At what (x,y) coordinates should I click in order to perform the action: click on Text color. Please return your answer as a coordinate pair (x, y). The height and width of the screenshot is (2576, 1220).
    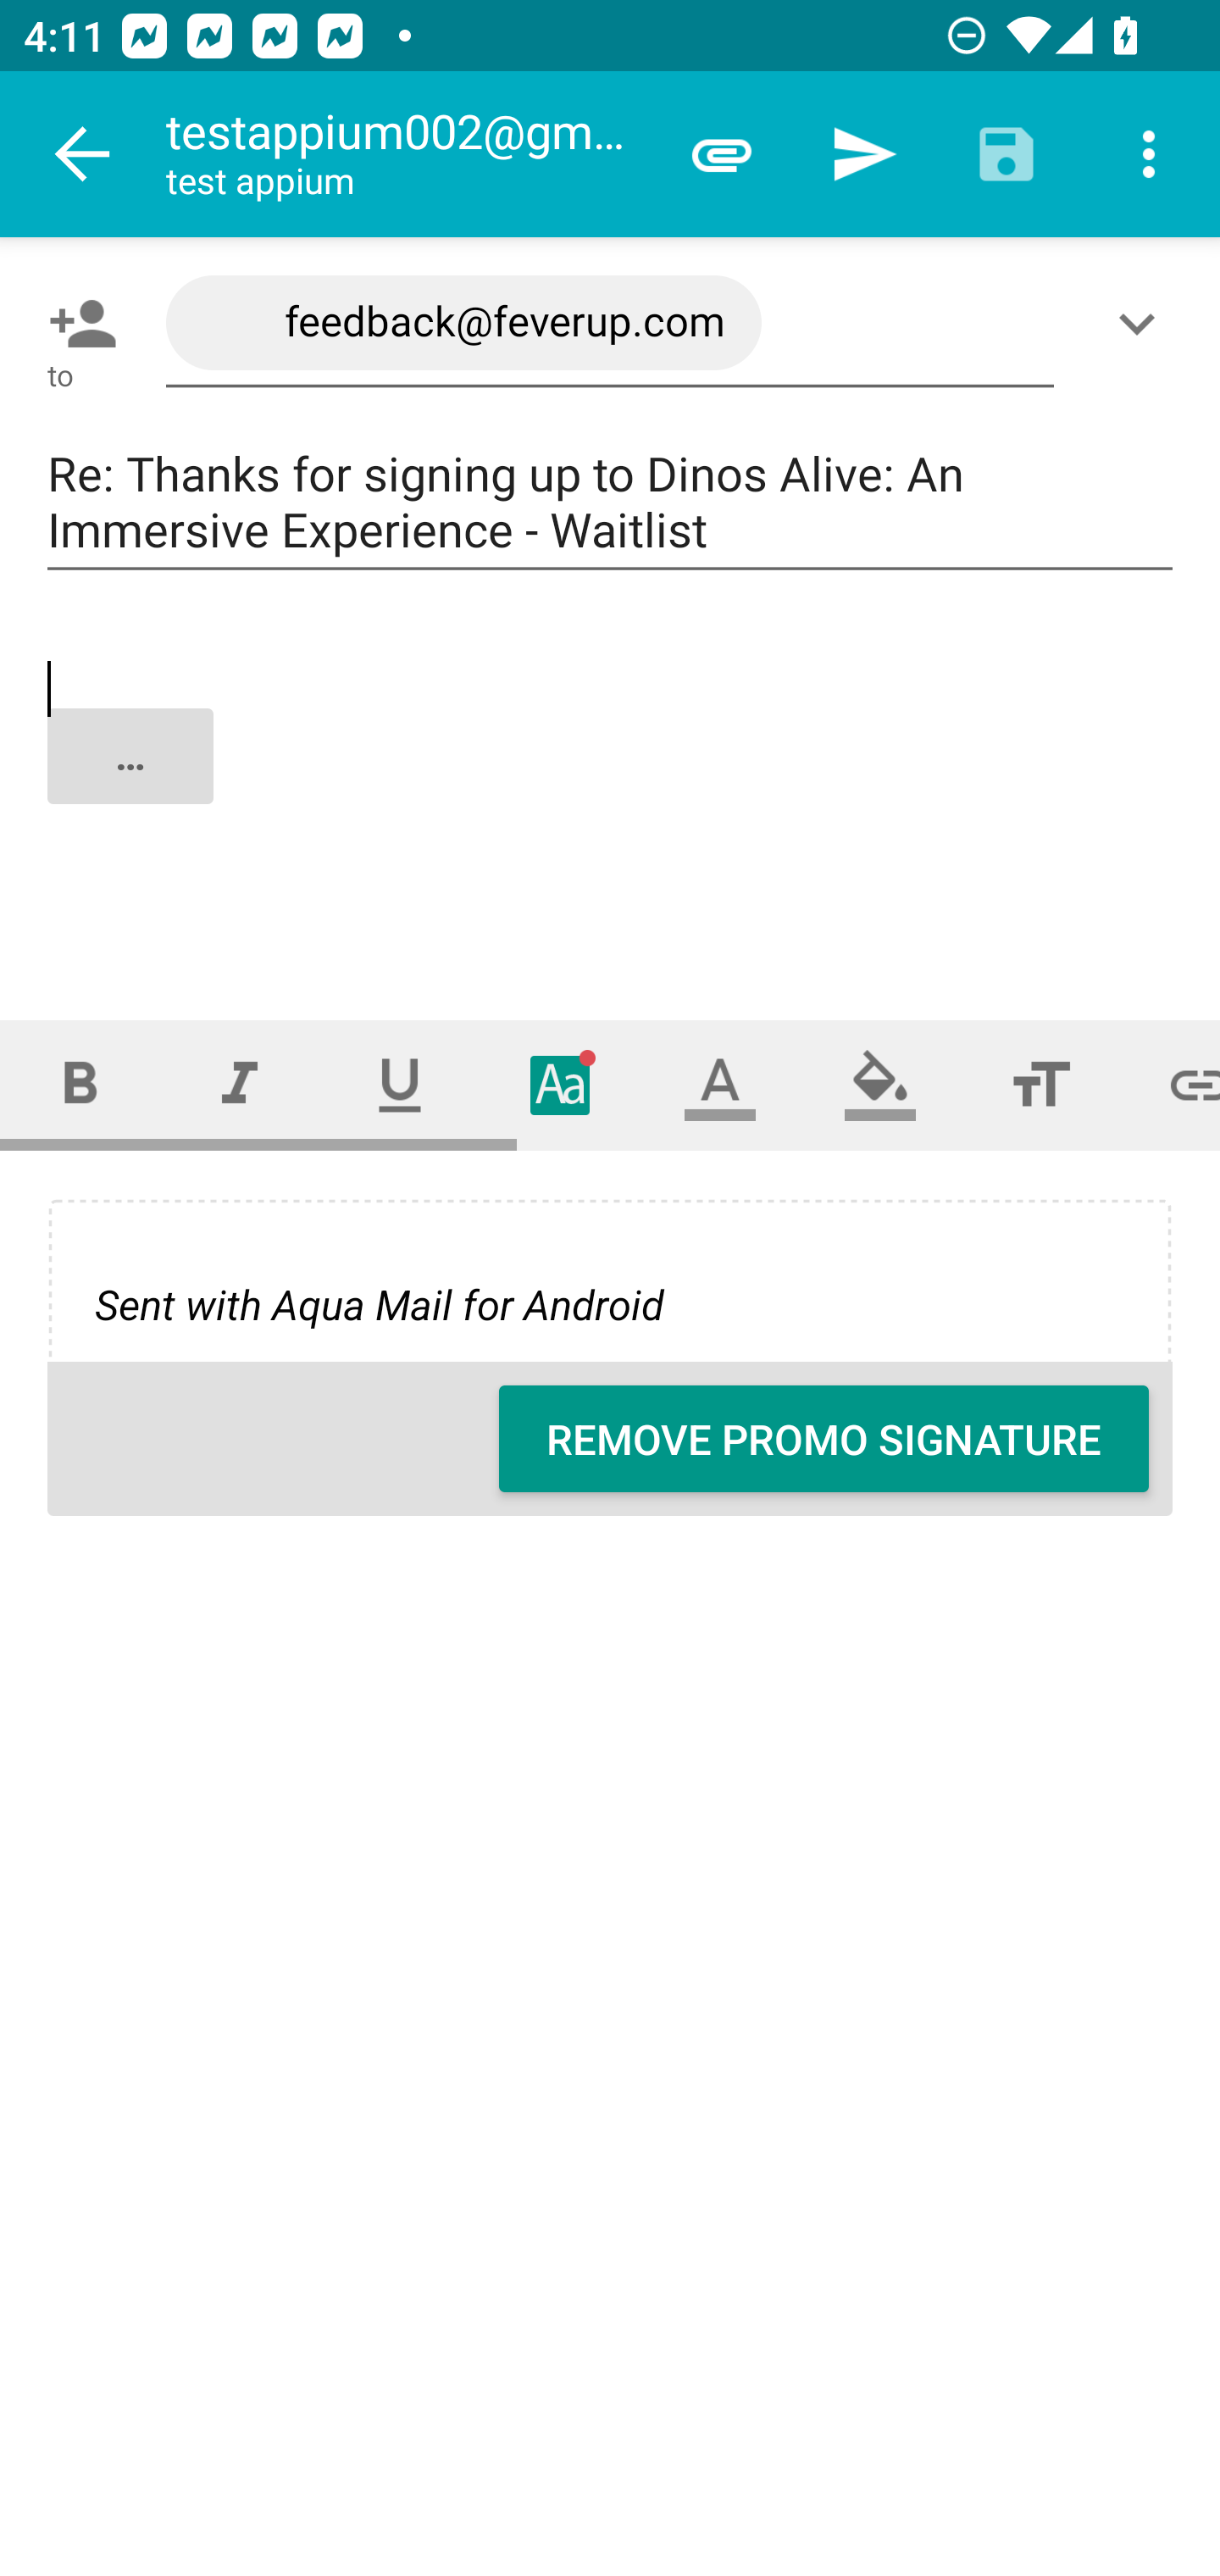
    Looking at the image, I should click on (720, 1085).